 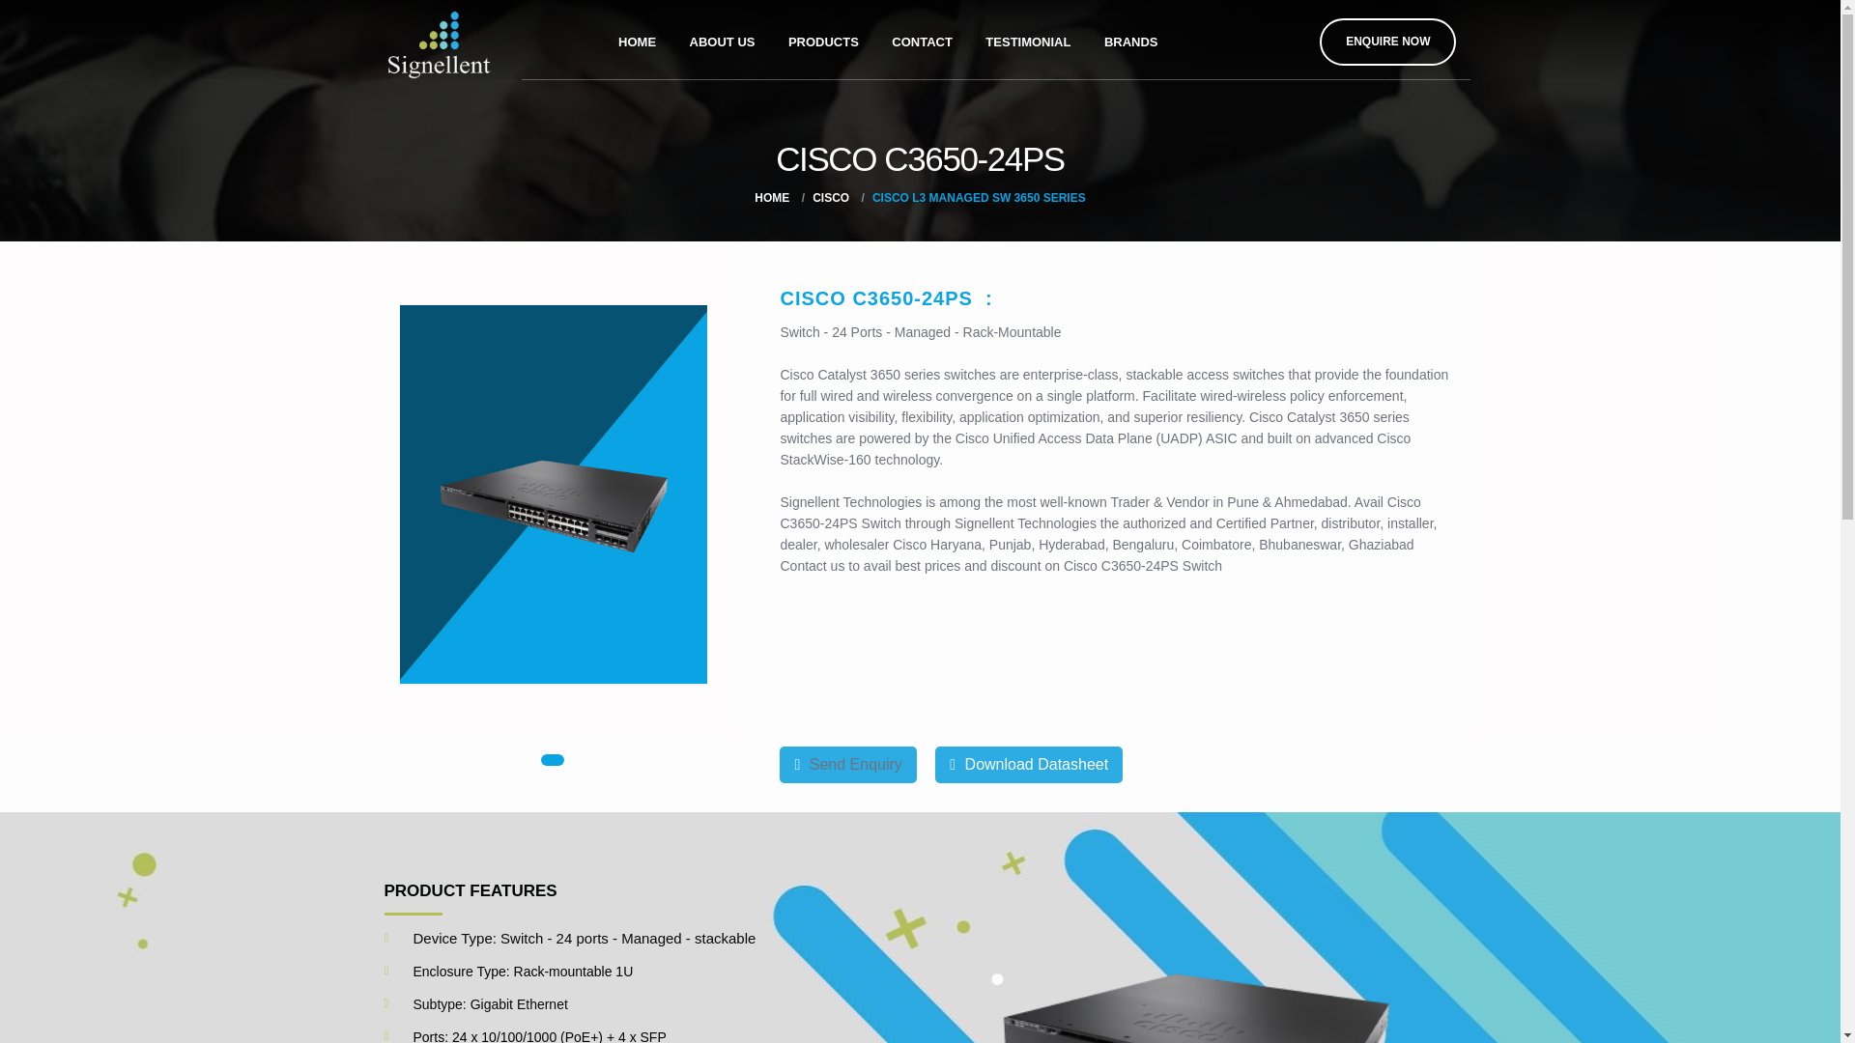 What do you see at coordinates (978, 197) in the screenshot?
I see `CISCO L3 MANAGED SW 3650 SERIES` at bounding box center [978, 197].